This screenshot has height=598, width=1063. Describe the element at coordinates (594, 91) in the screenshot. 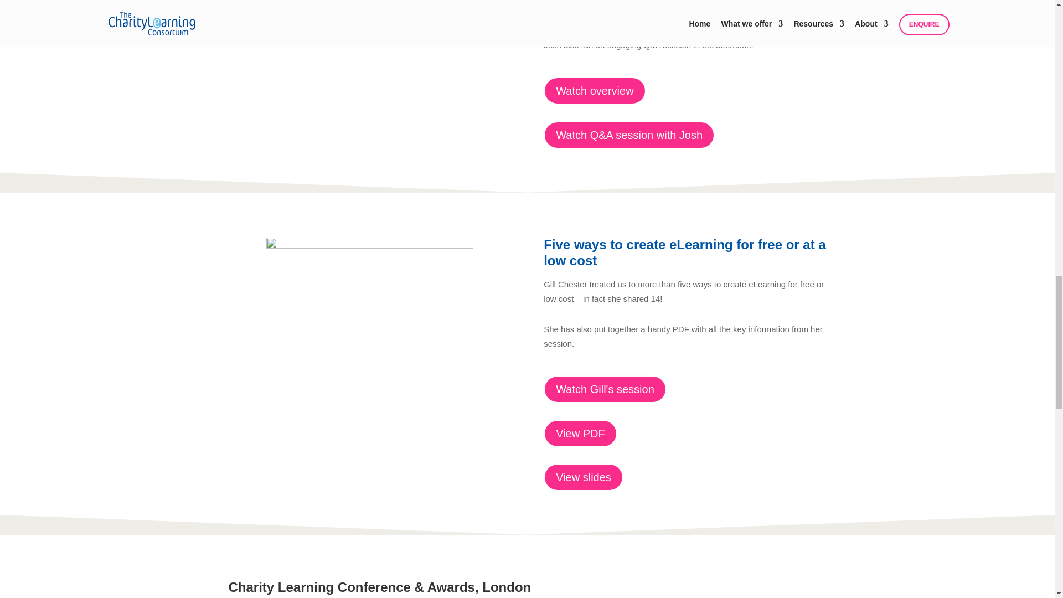

I see `Watch overview` at that location.